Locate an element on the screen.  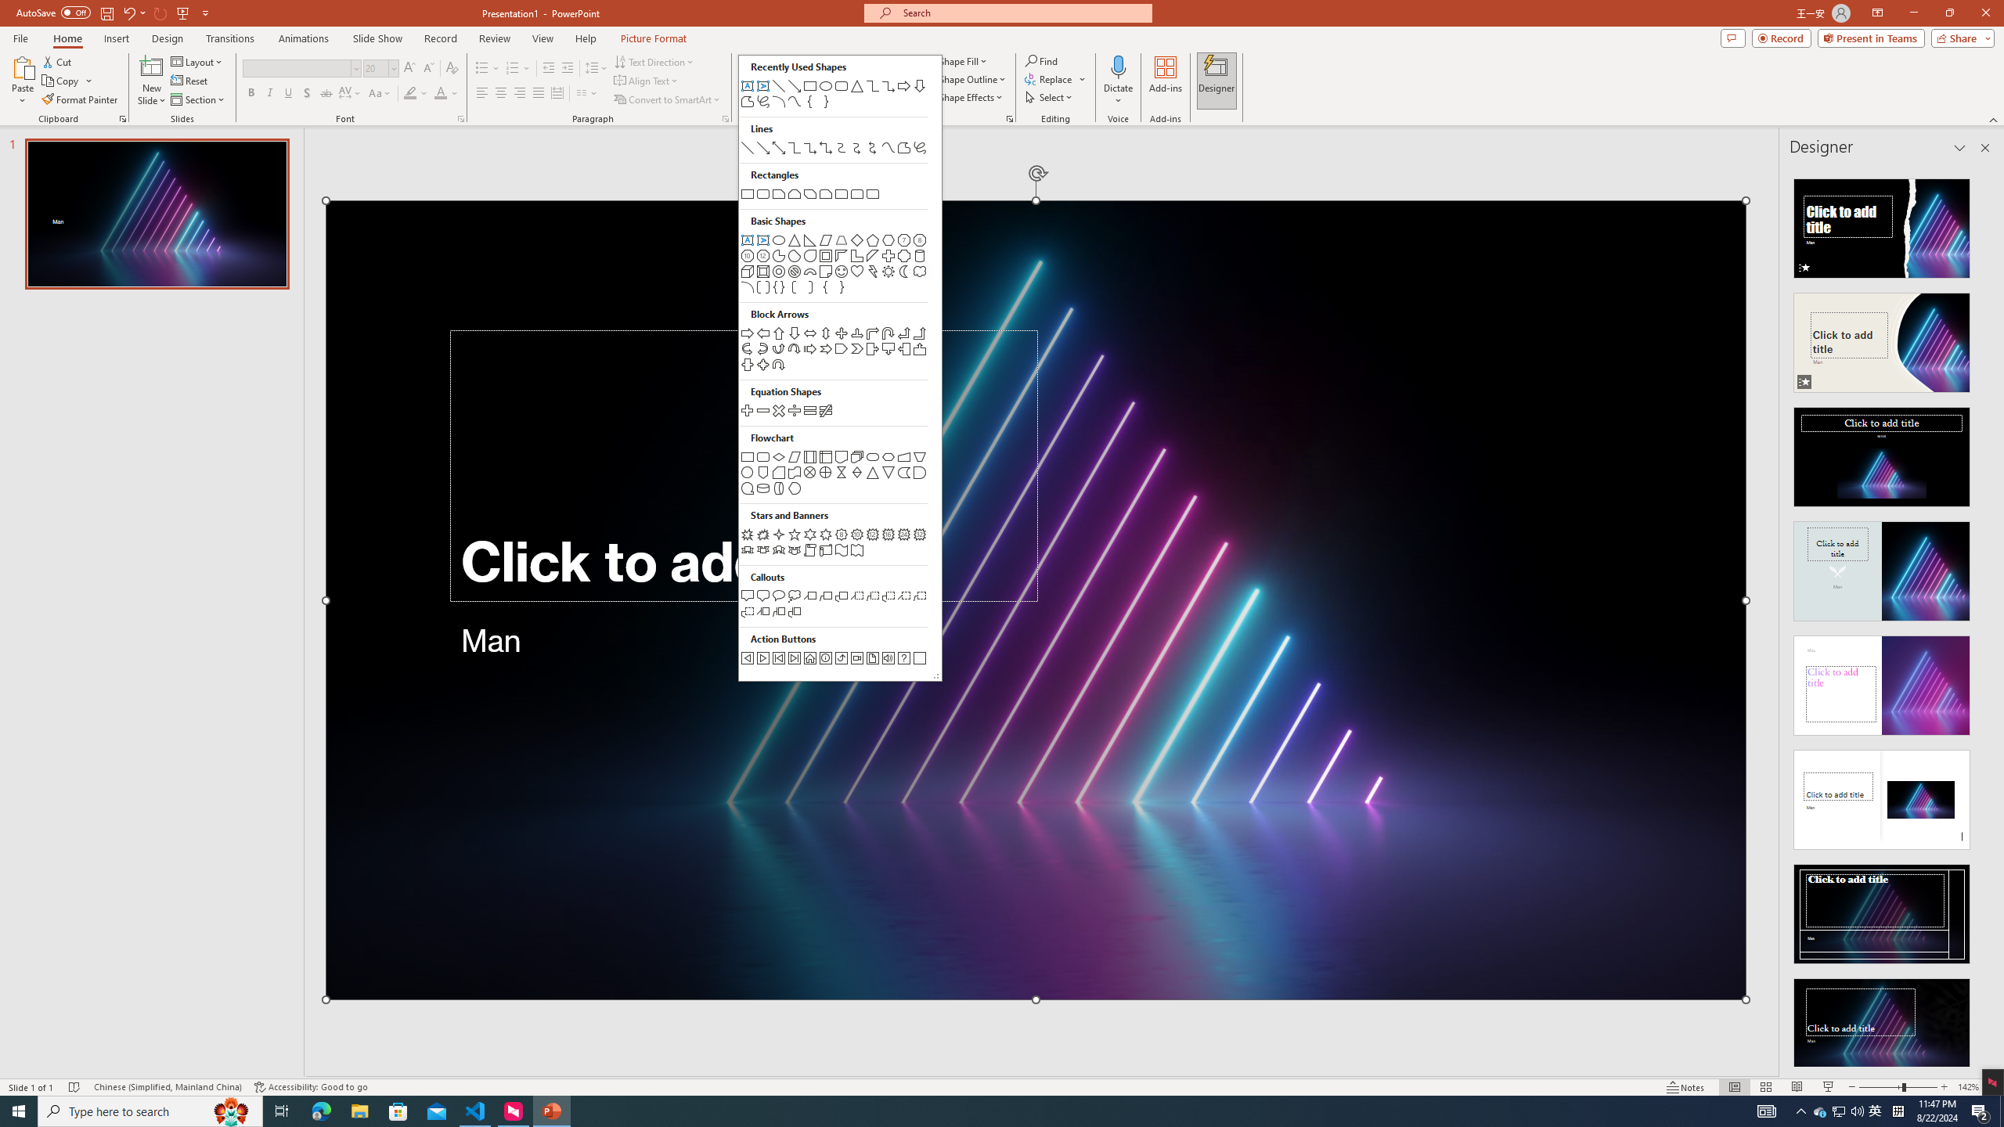
Zoom 142% is located at coordinates (1968, 1087).